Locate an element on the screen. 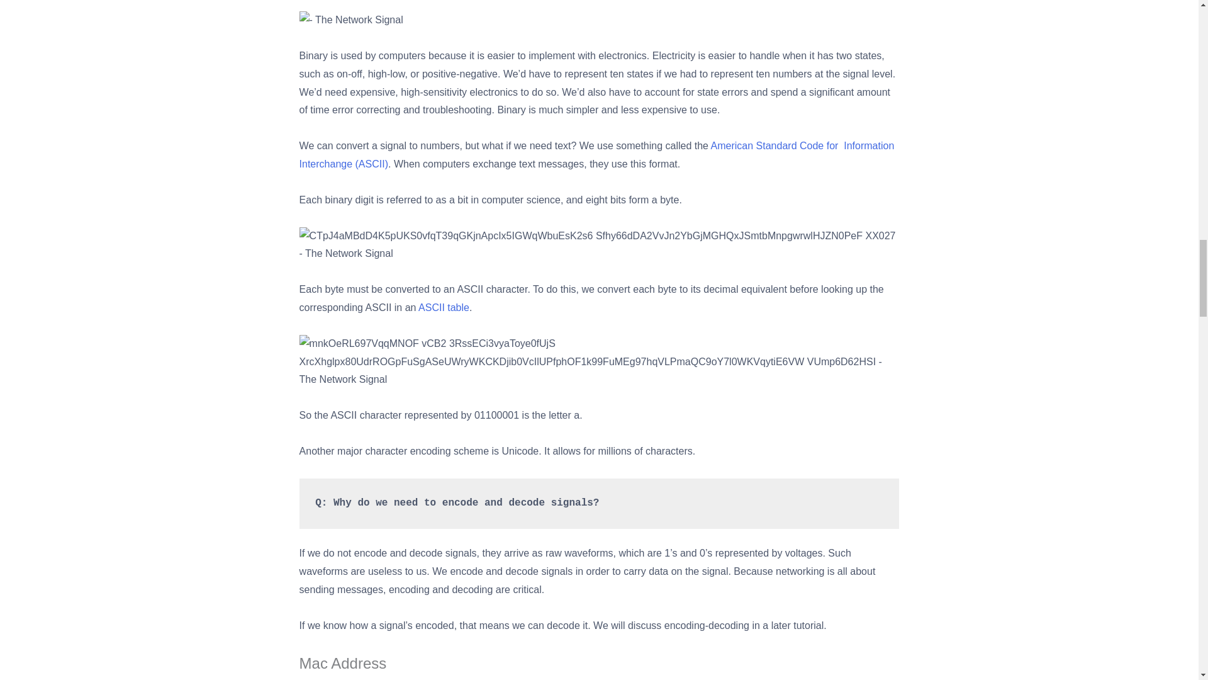 This screenshot has width=1208, height=680. The Network Signal 8 is located at coordinates (351, 20).